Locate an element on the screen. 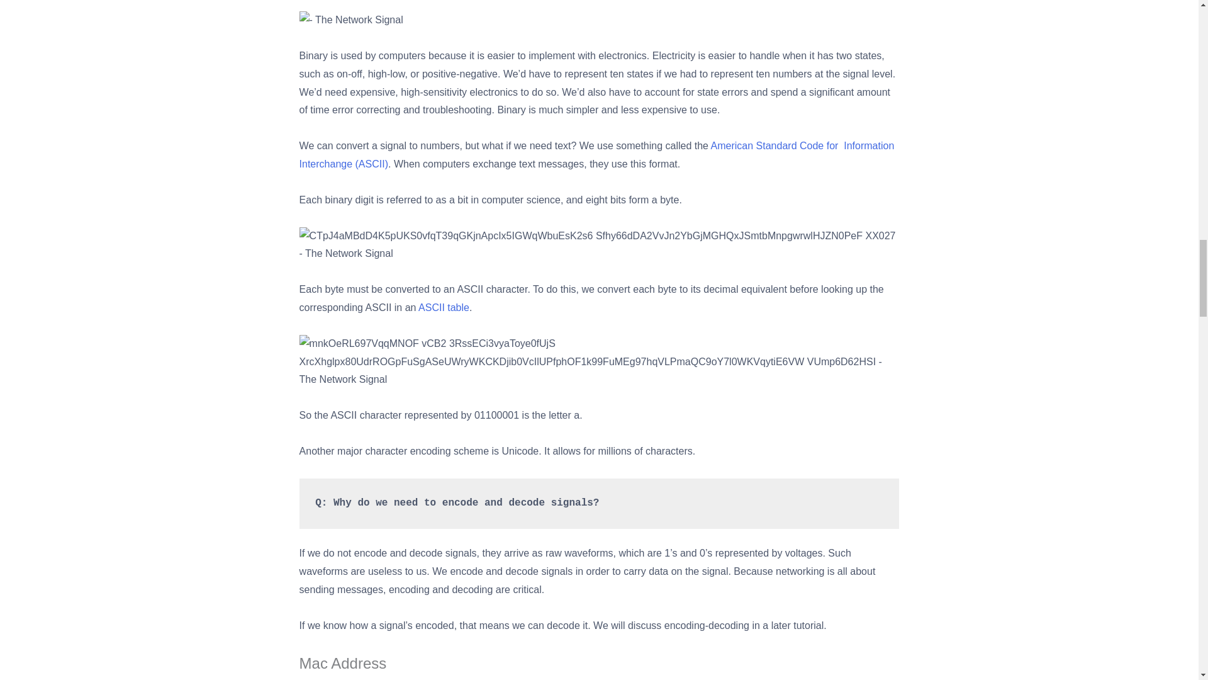 This screenshot has width=1208, height=680. The Network Signal 8 is located at coordinates (351, 20).